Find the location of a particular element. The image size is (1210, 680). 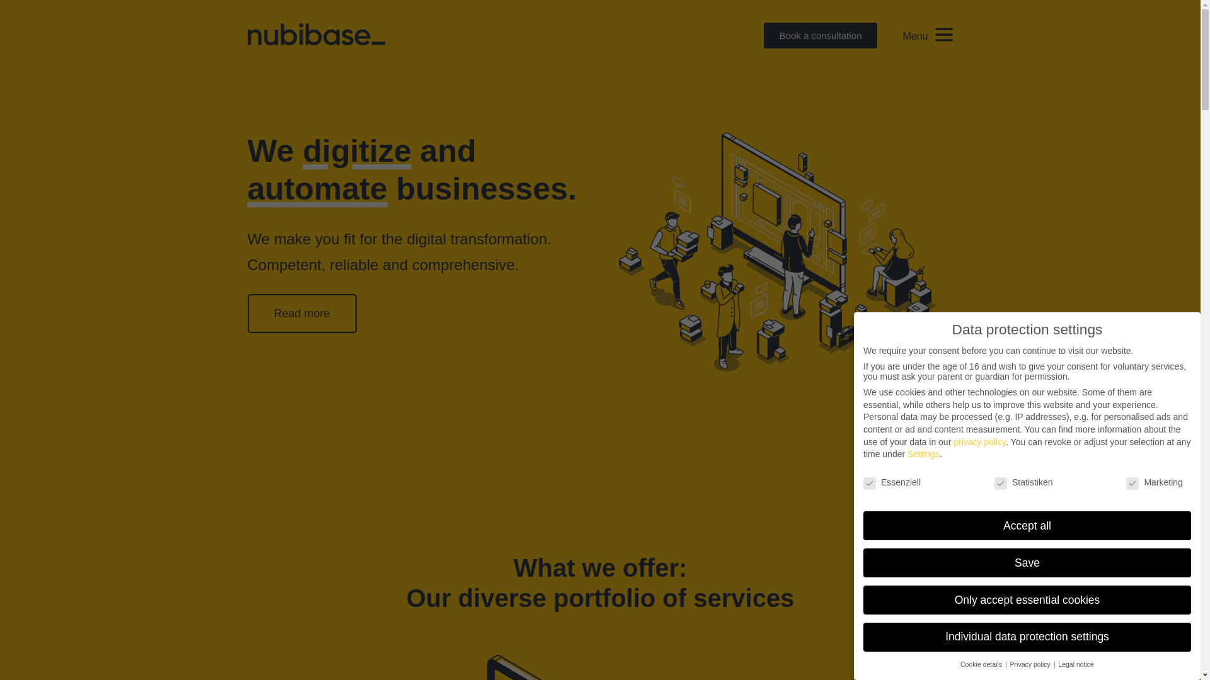

Book a consultation is located at coordinates (821, 35).